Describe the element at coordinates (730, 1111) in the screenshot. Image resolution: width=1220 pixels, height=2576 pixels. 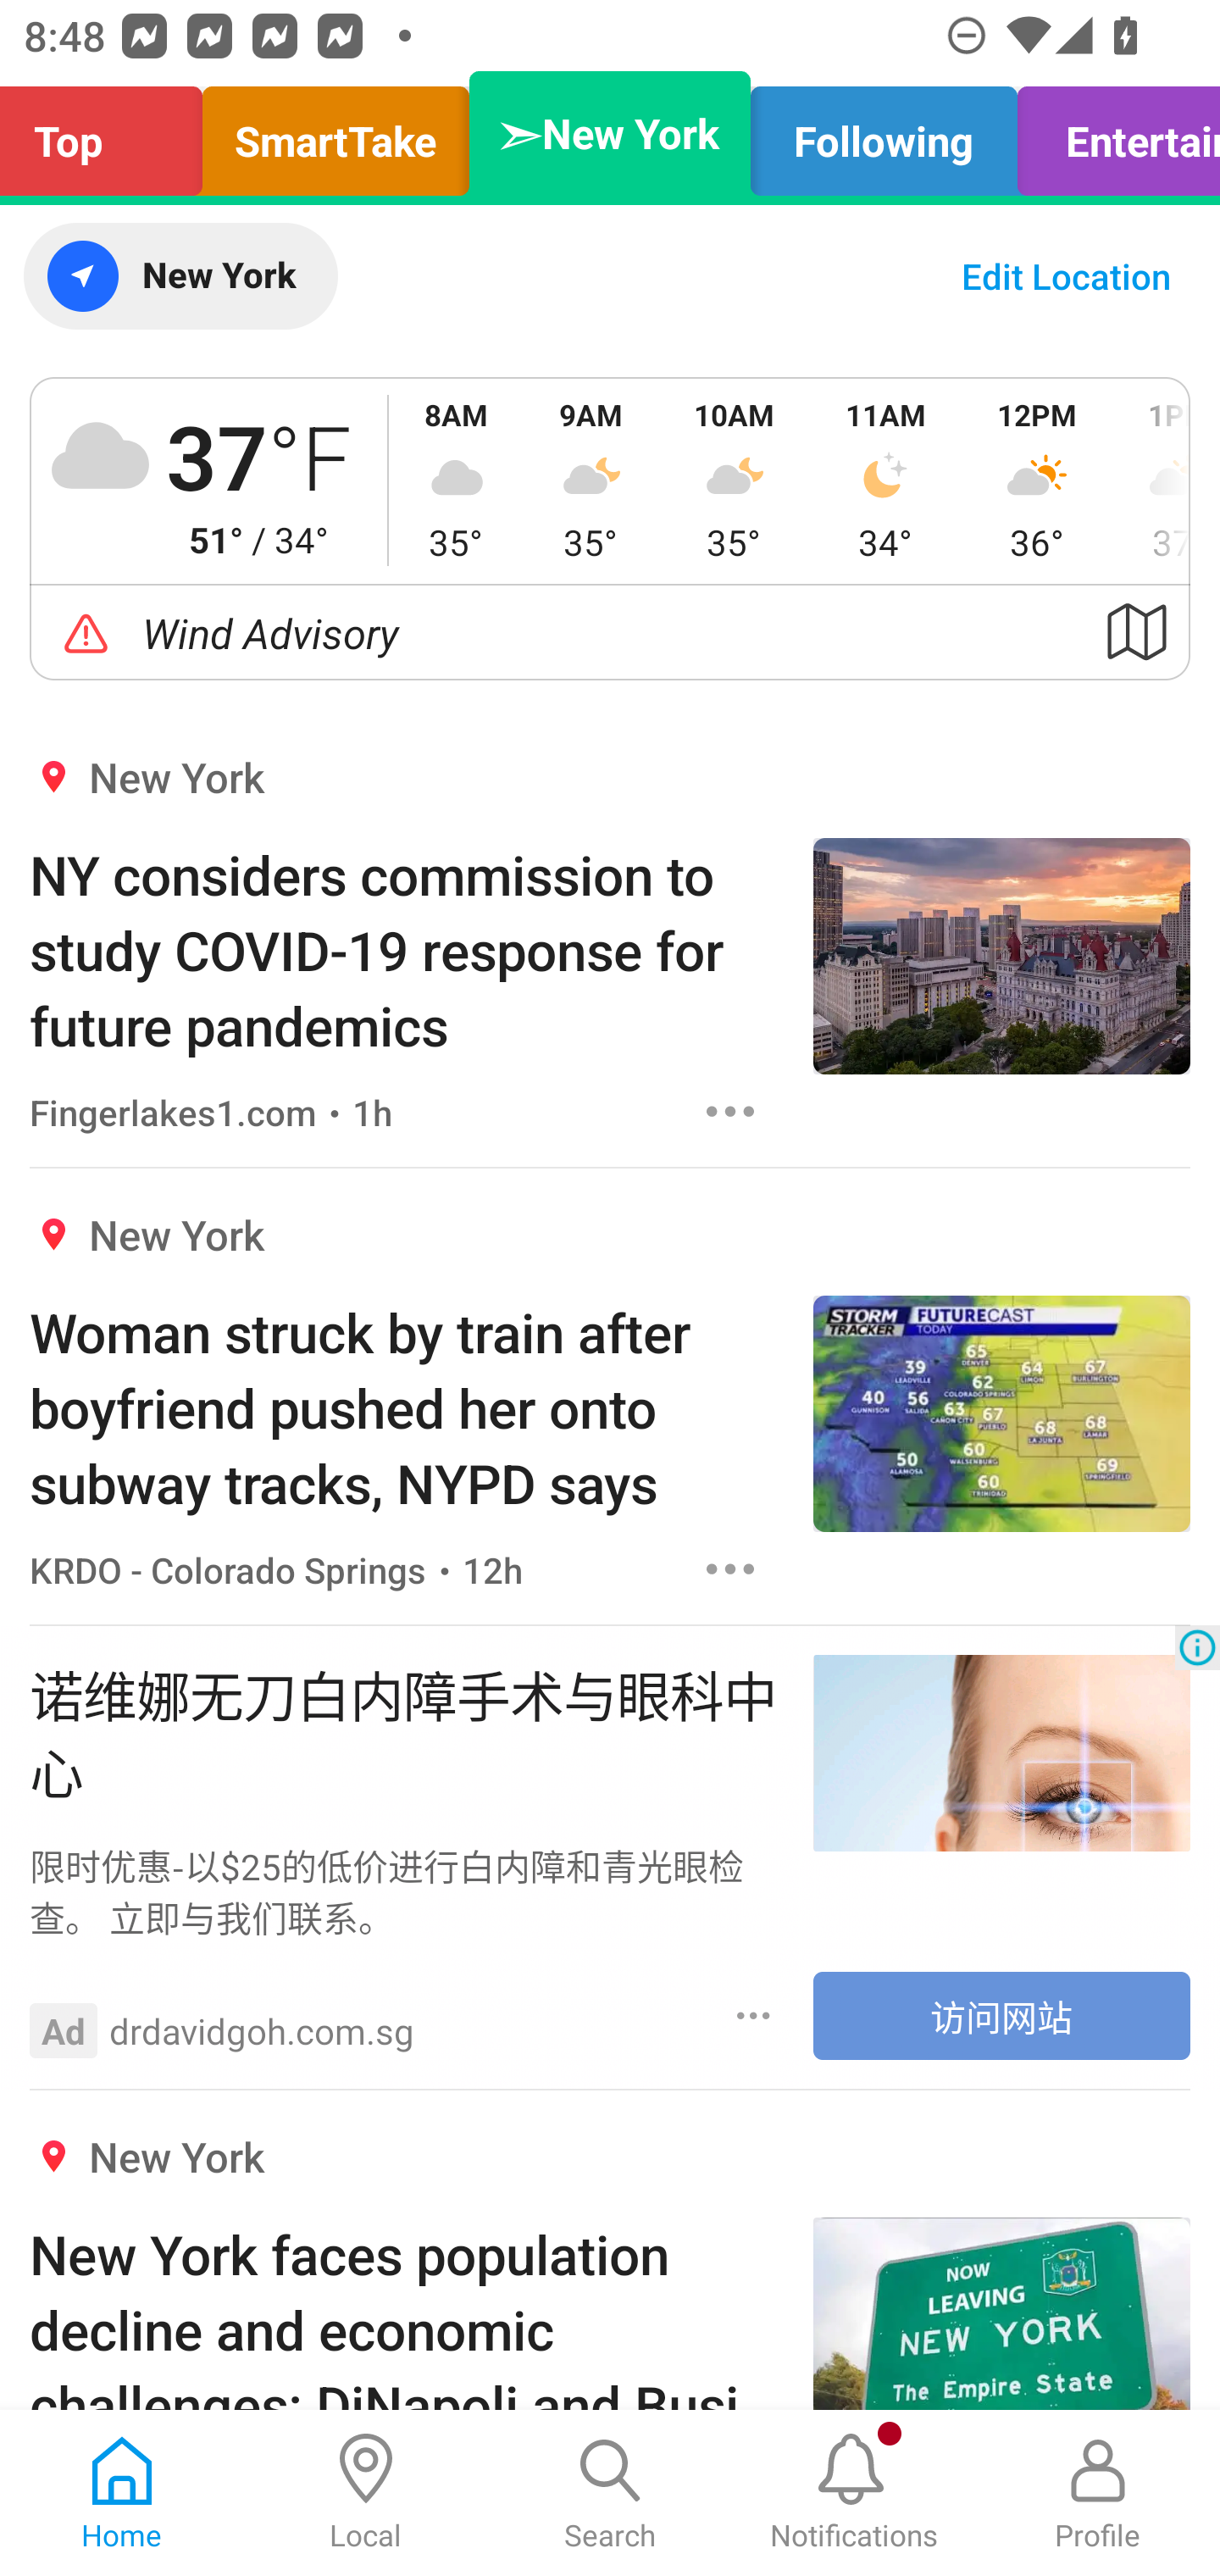
I see `Options` at that location.